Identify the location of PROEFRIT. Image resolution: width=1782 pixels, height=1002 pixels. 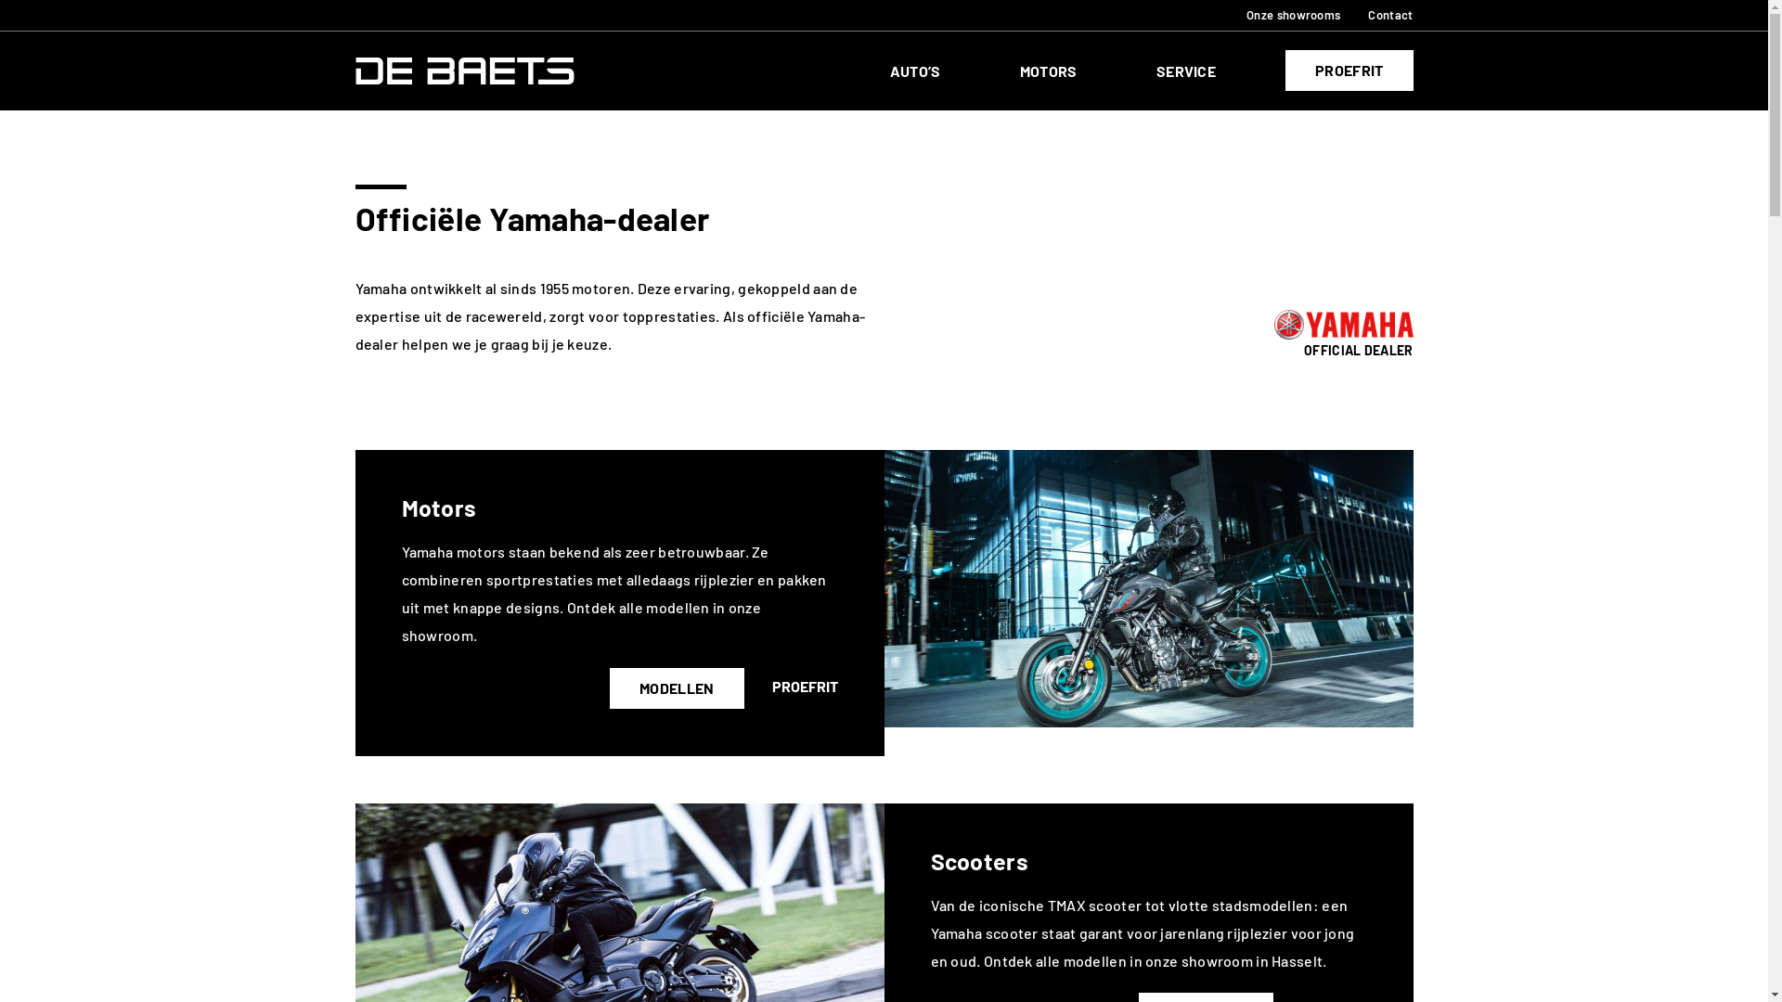
(1349, 71).